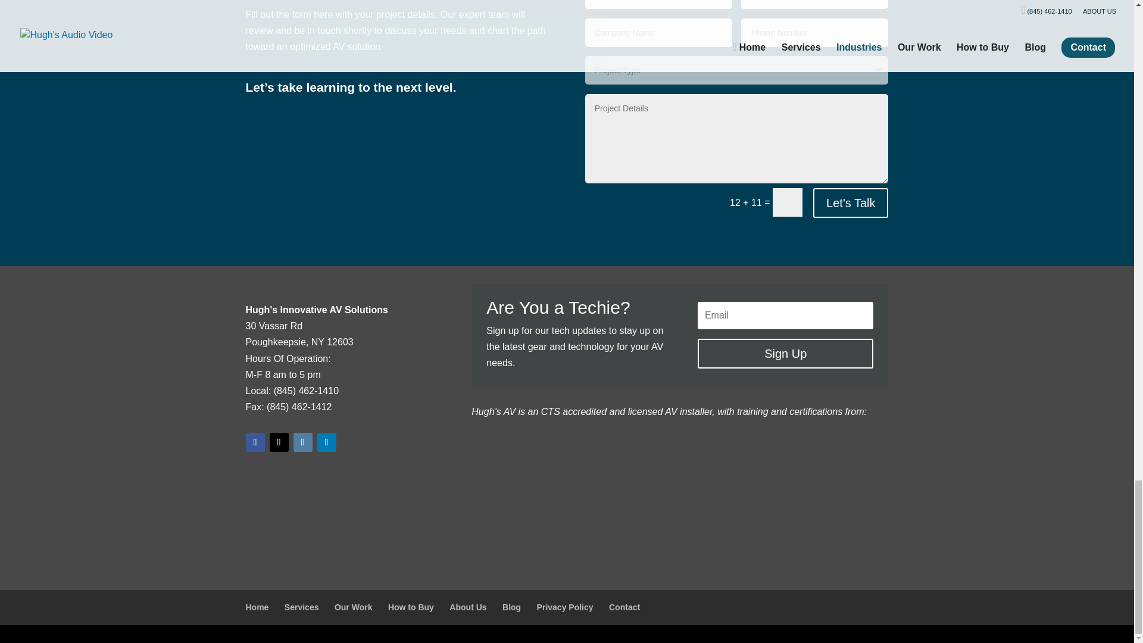  What do you see at coordinates (411, 607) in the screenshot?
I see `How to Buy` at bounding box center [411, 607].